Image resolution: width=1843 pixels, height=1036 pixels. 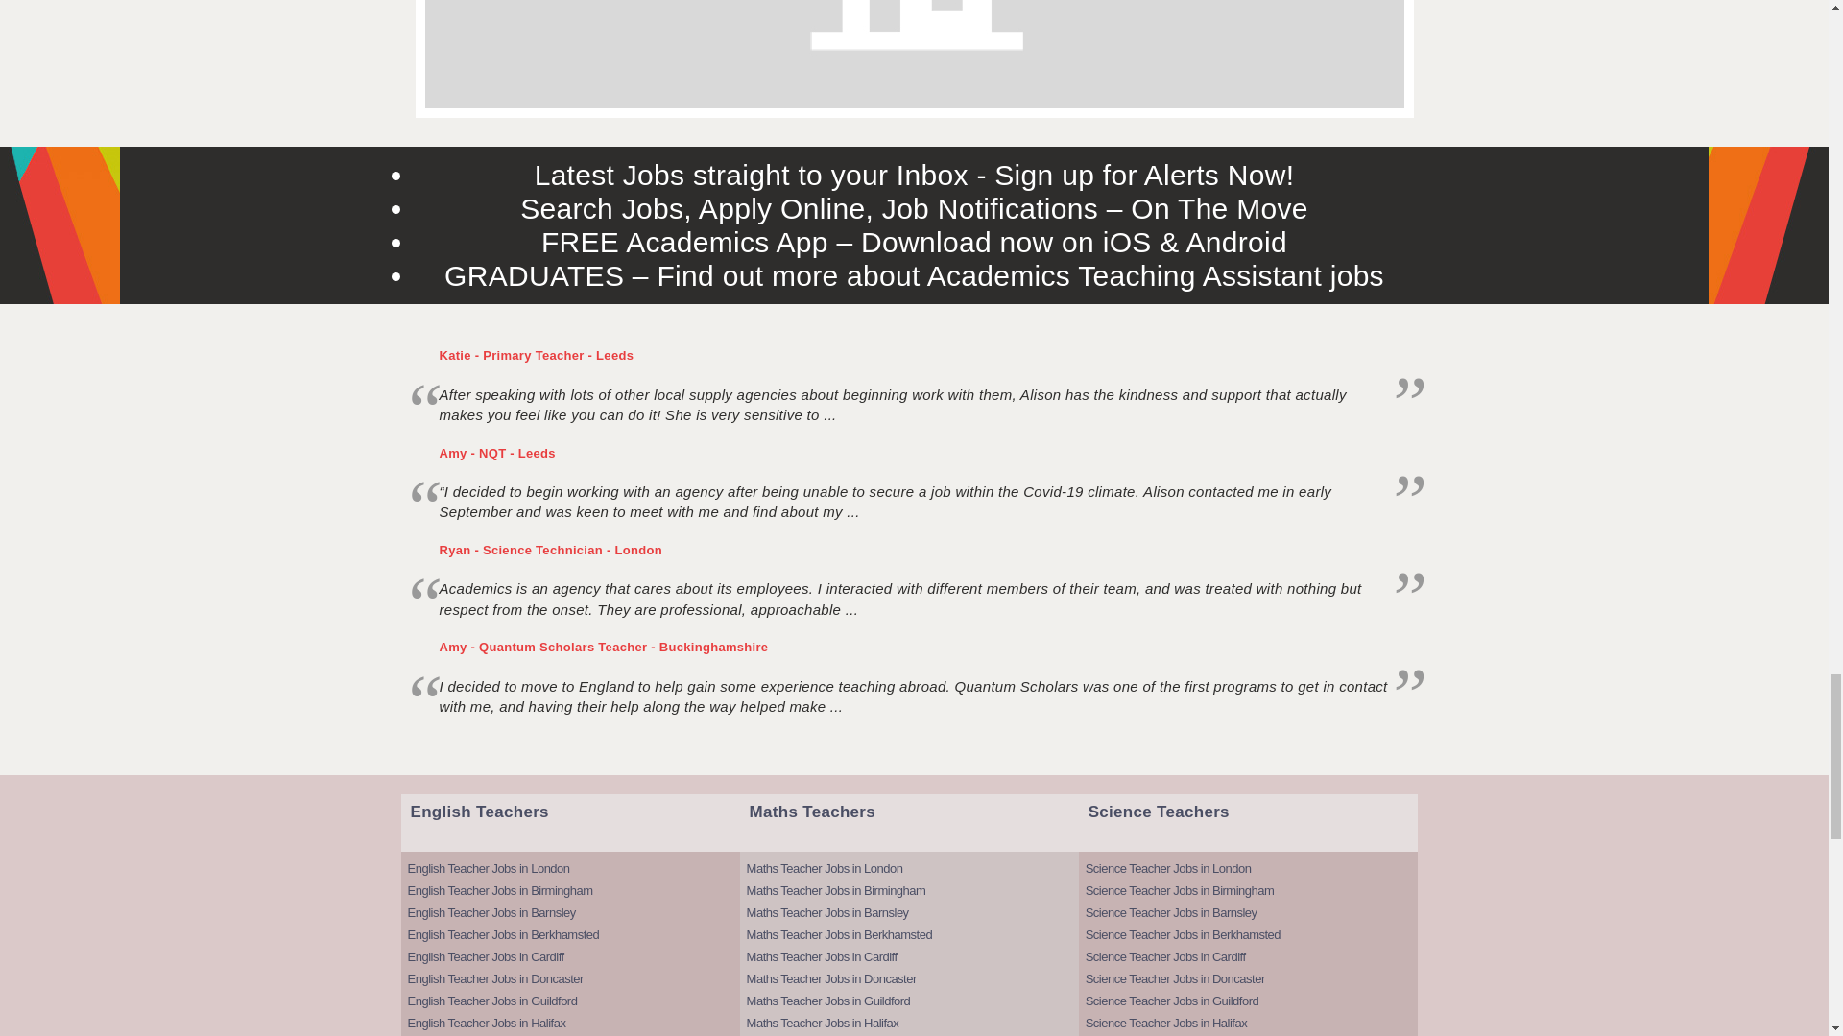 What do you see at coordinates (537, 355) in the screenshot?
I see `Katie - Primary Teacher - Leeds` at bounding box center [537, 355].